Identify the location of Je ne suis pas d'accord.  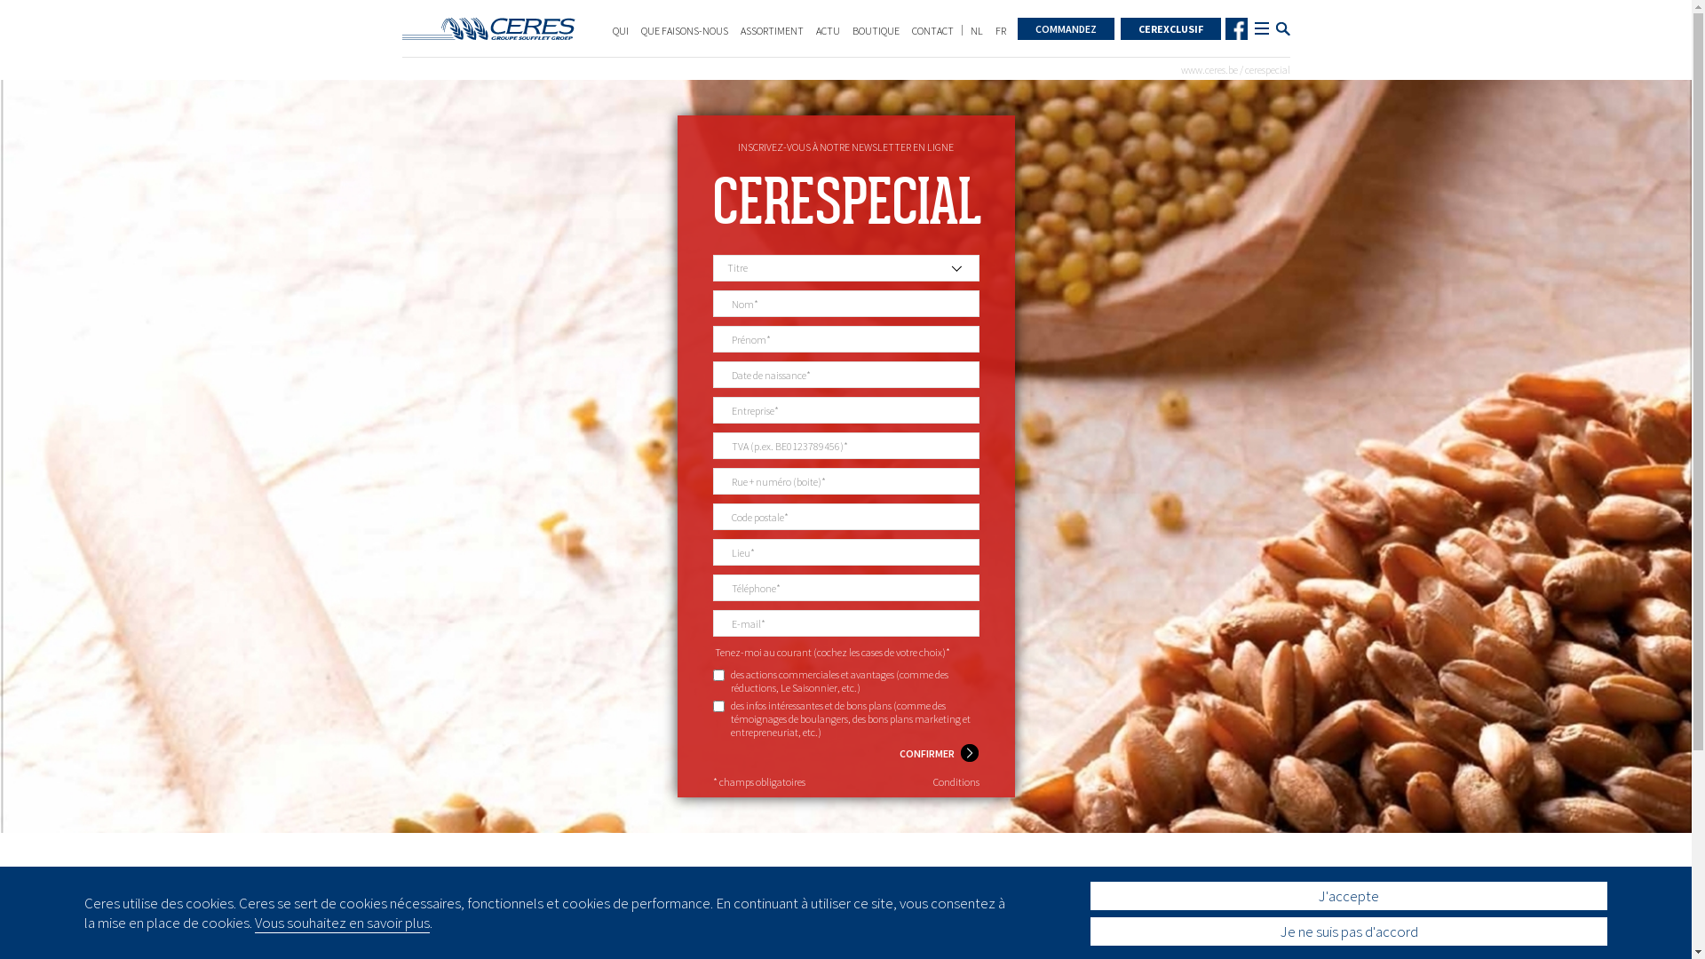
(1349, 932).